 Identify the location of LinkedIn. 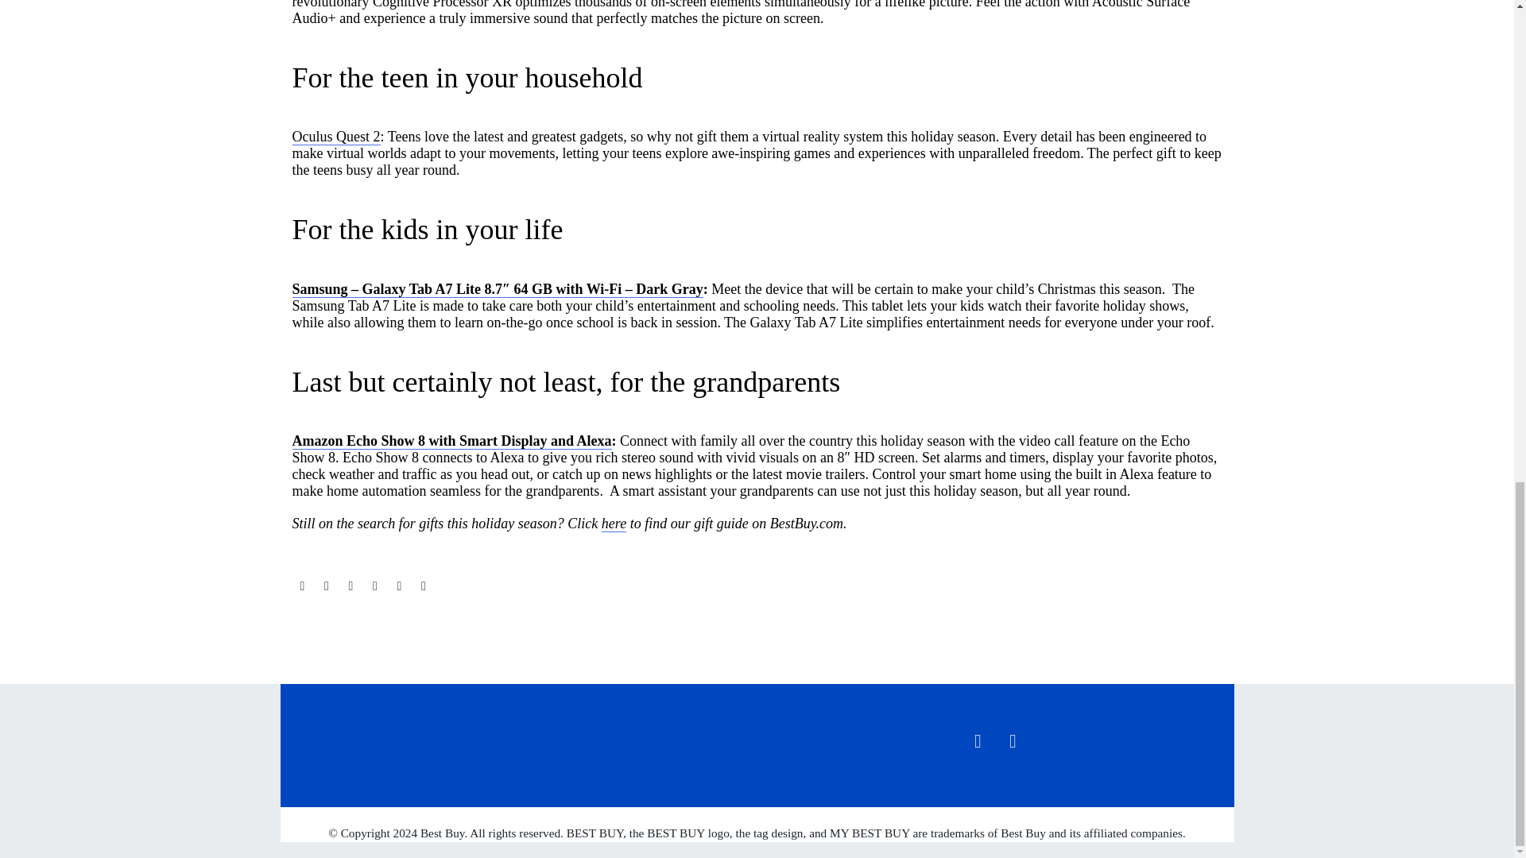
(399, 586).